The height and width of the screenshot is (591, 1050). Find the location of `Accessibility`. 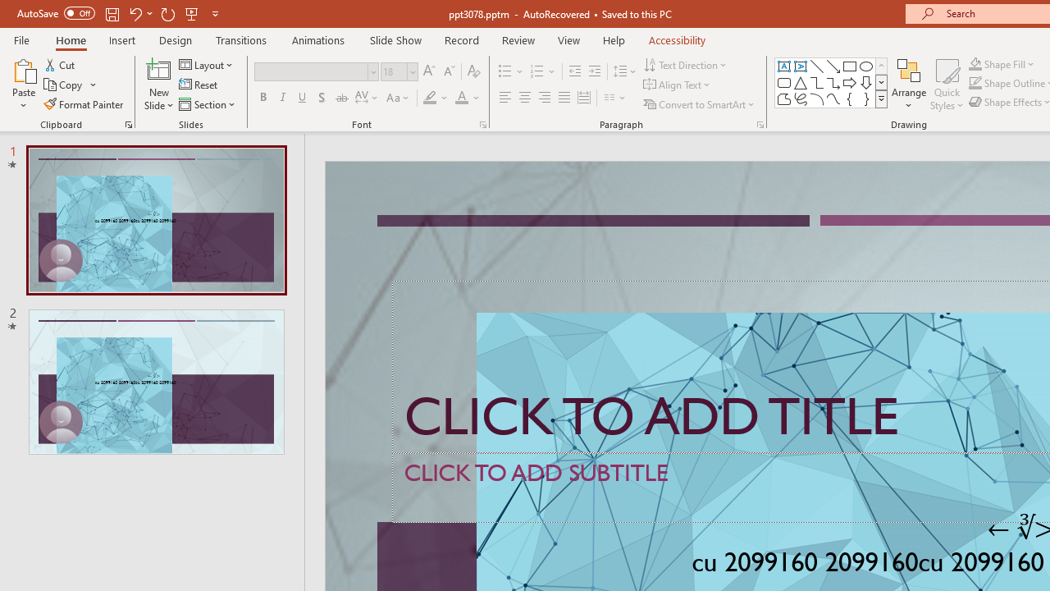

Accessibility is located at coordinates (678, 39).